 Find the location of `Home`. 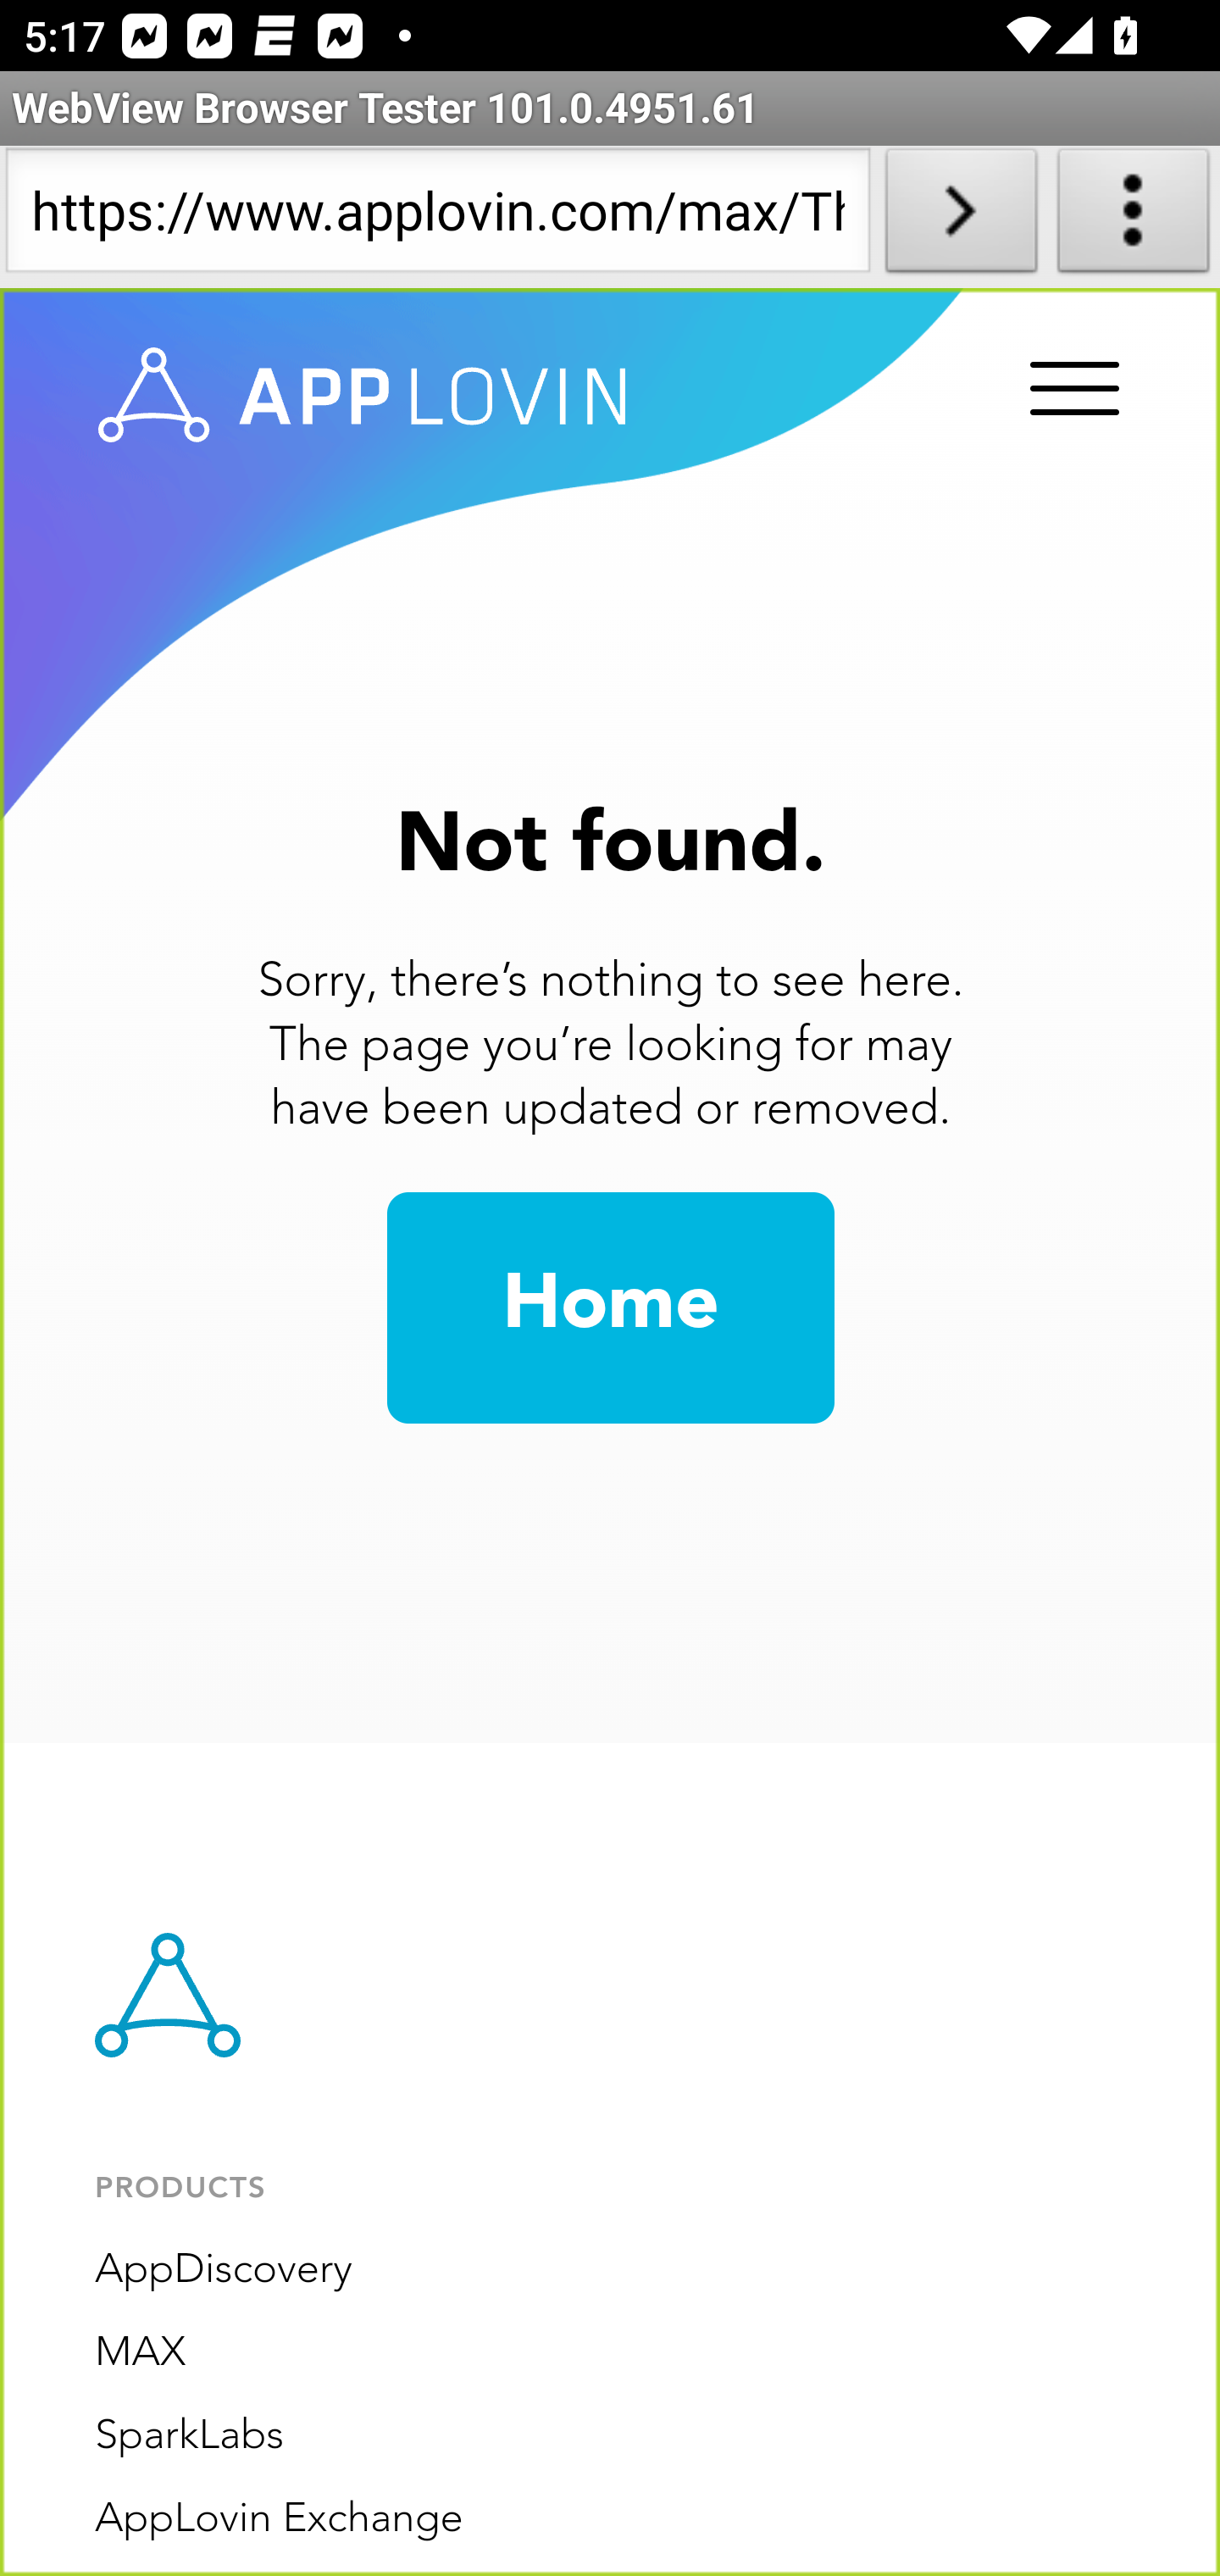

Home is located at coordinates (610, 1308).